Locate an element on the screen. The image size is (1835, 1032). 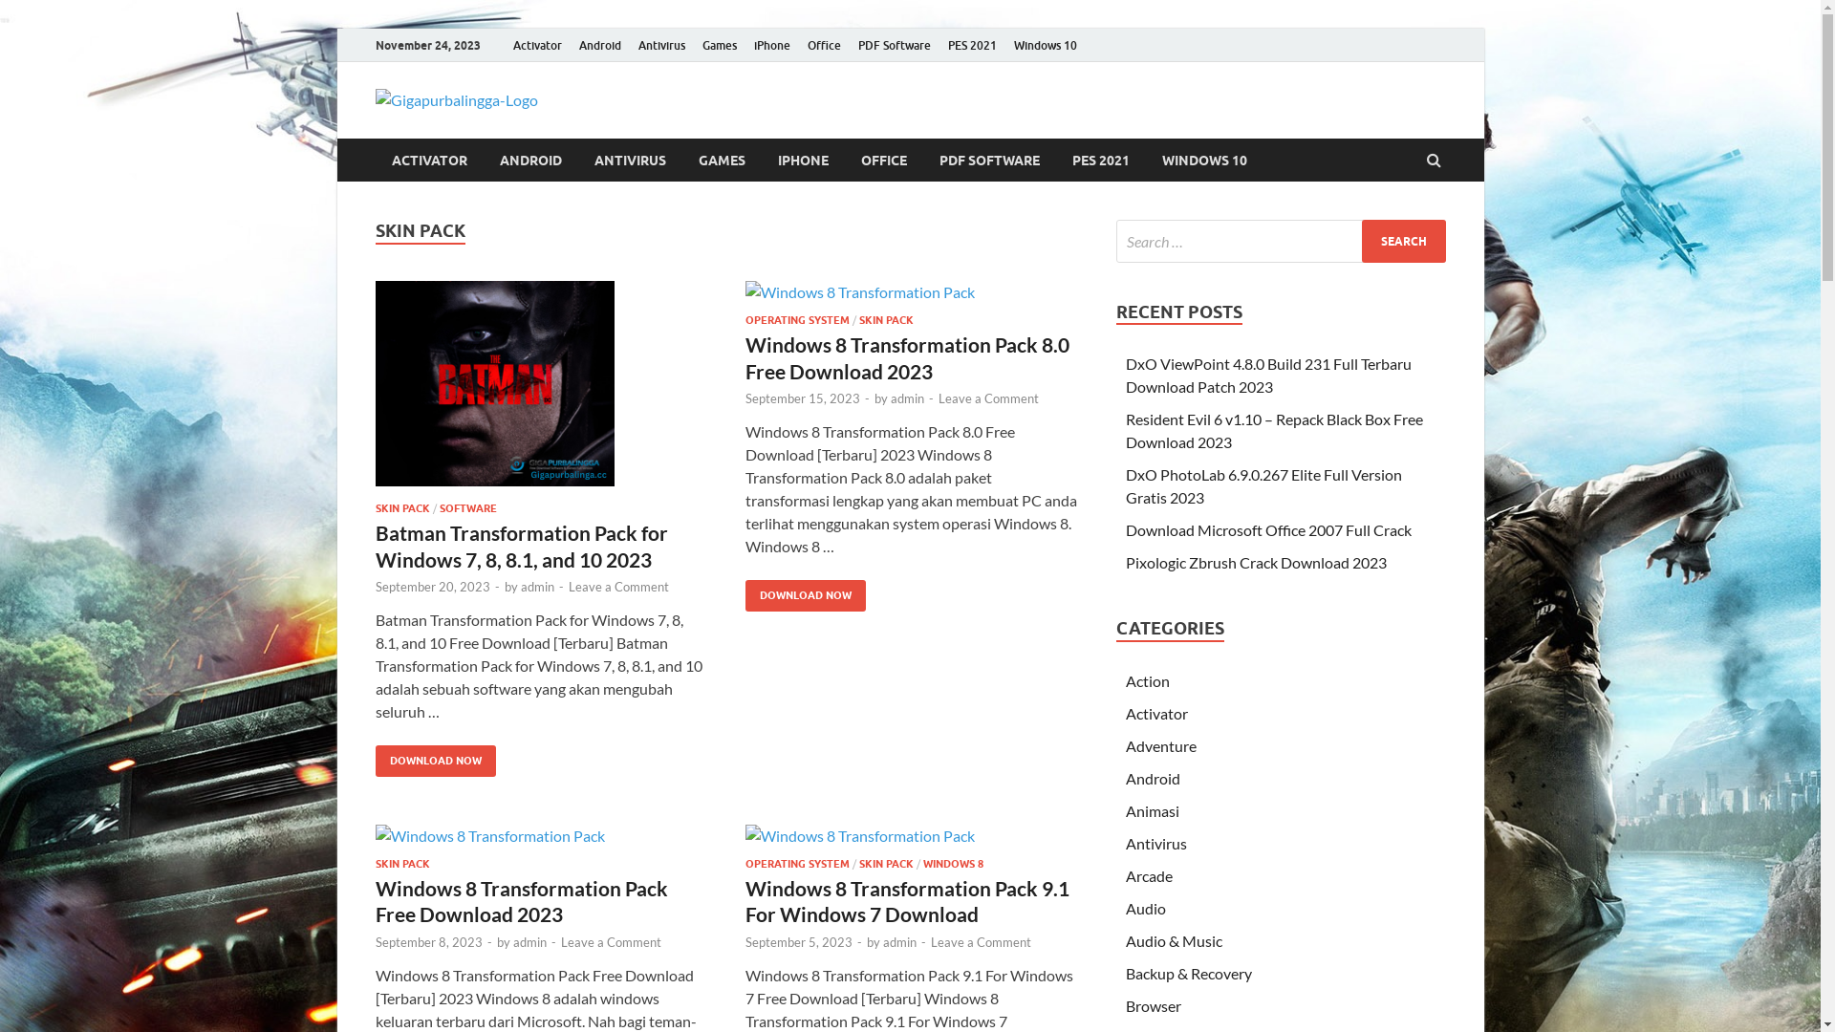
iPhone is located at coordinates (772, 46).